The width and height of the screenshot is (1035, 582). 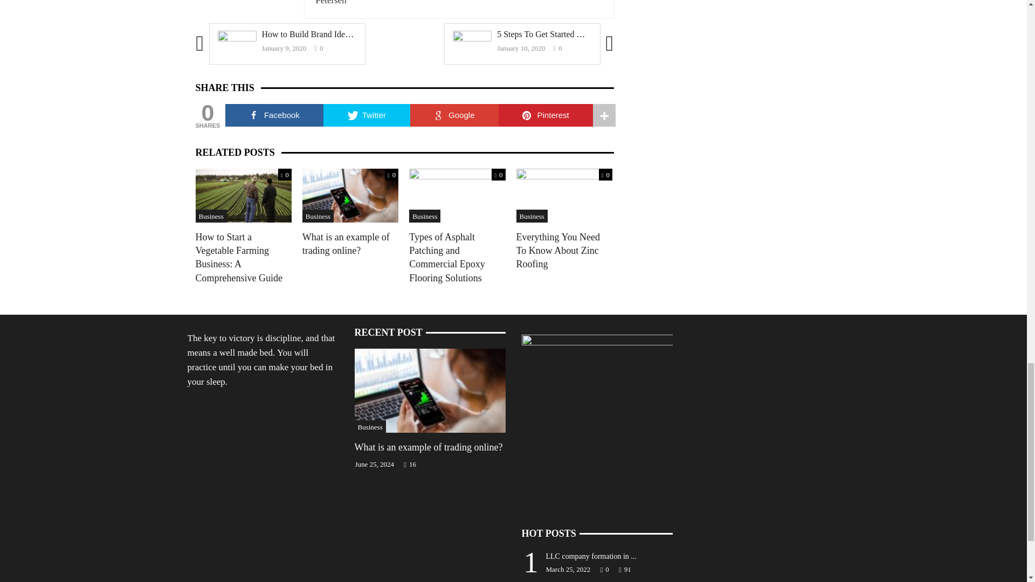 I want to click on Everything You Need To Know About Zinc Roofing, so click(x=564, y=195).